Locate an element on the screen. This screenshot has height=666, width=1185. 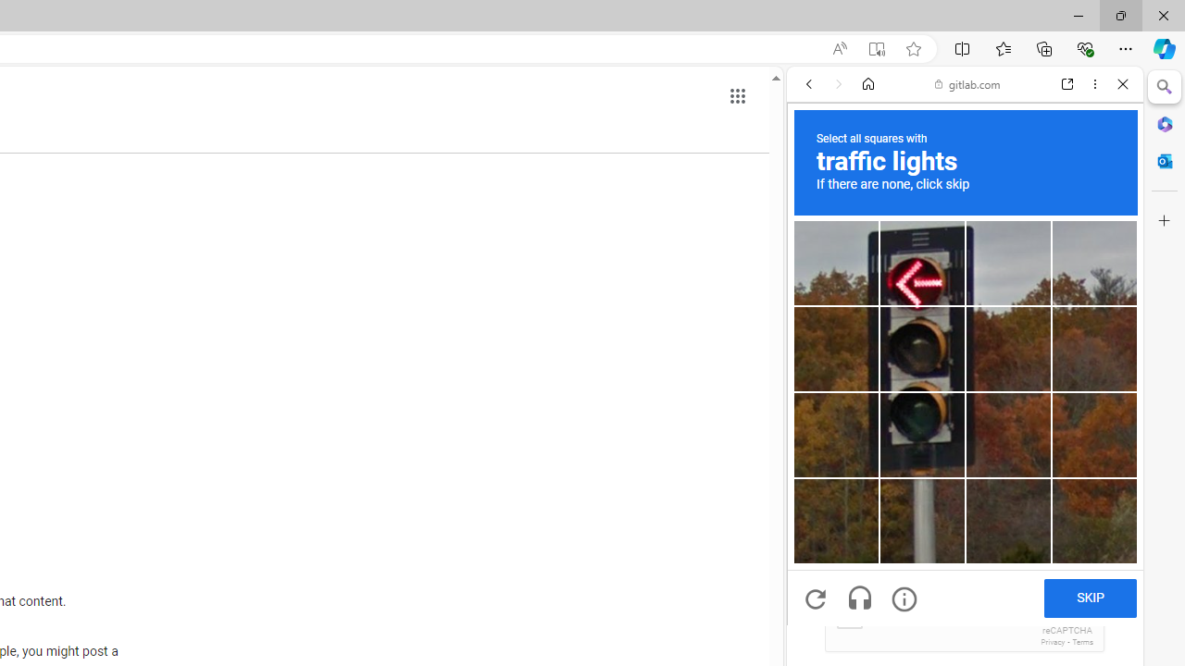
Terms is located at coordinates (1082, 642).